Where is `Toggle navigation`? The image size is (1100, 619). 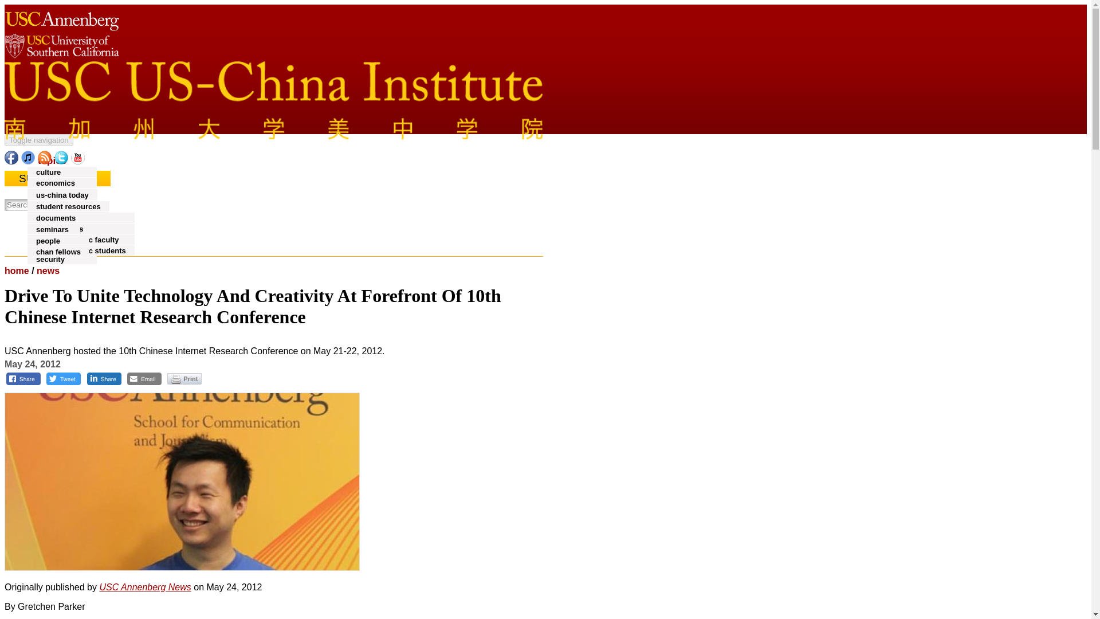 Toggle navigation is located at coordinates (39, 140).